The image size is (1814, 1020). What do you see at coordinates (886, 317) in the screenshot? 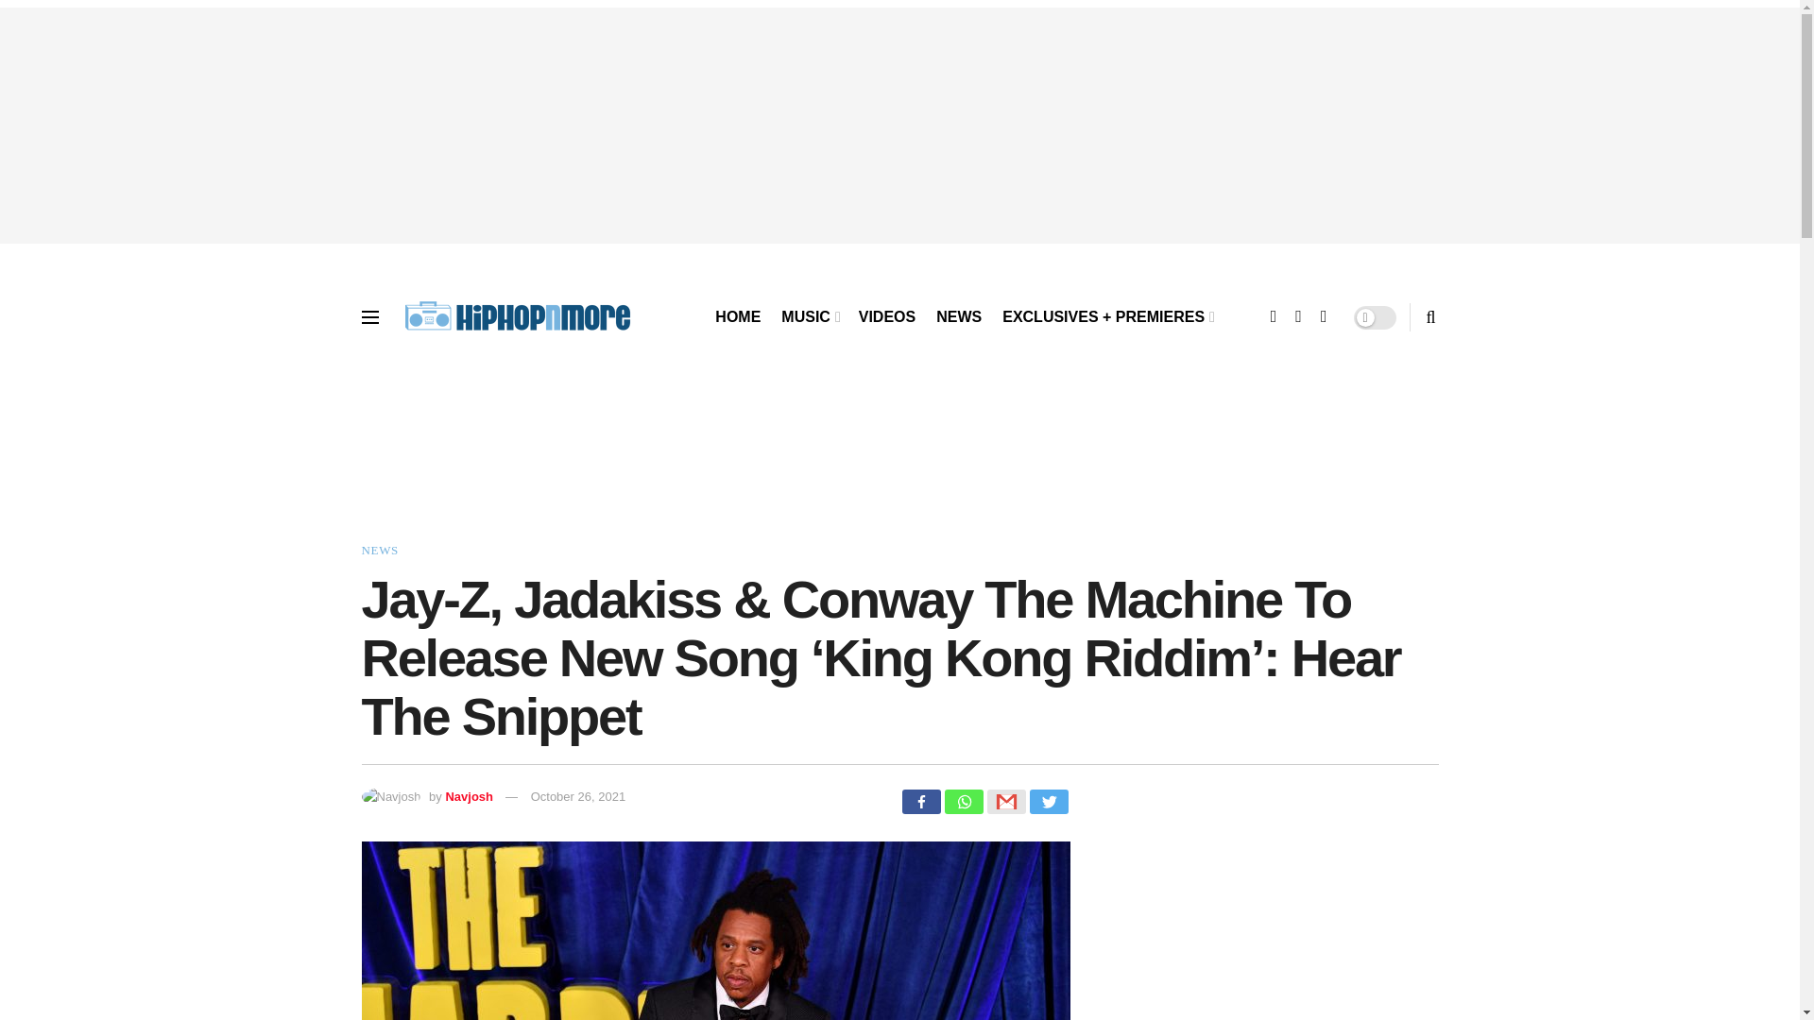
I see `VIDEOS` at bounding box center [886, 317].